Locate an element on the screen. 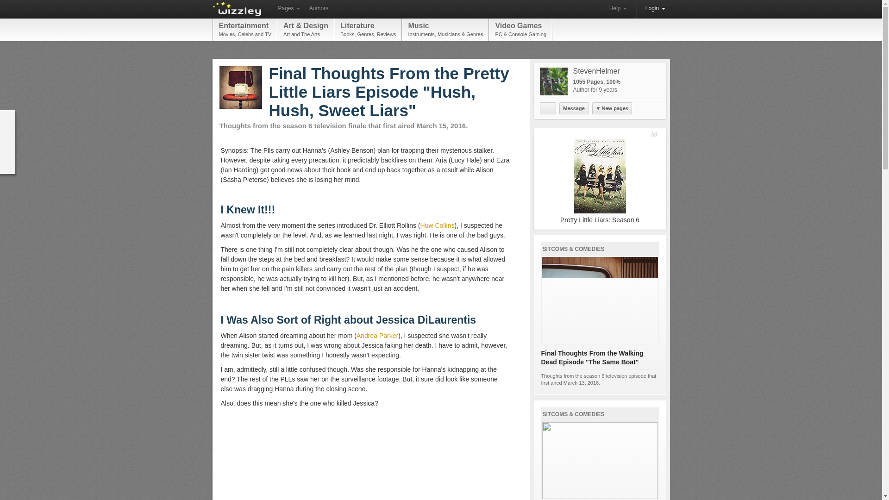 The width and height of the screenshot is (889, 500). Pages is located at coordinates (288, 9).